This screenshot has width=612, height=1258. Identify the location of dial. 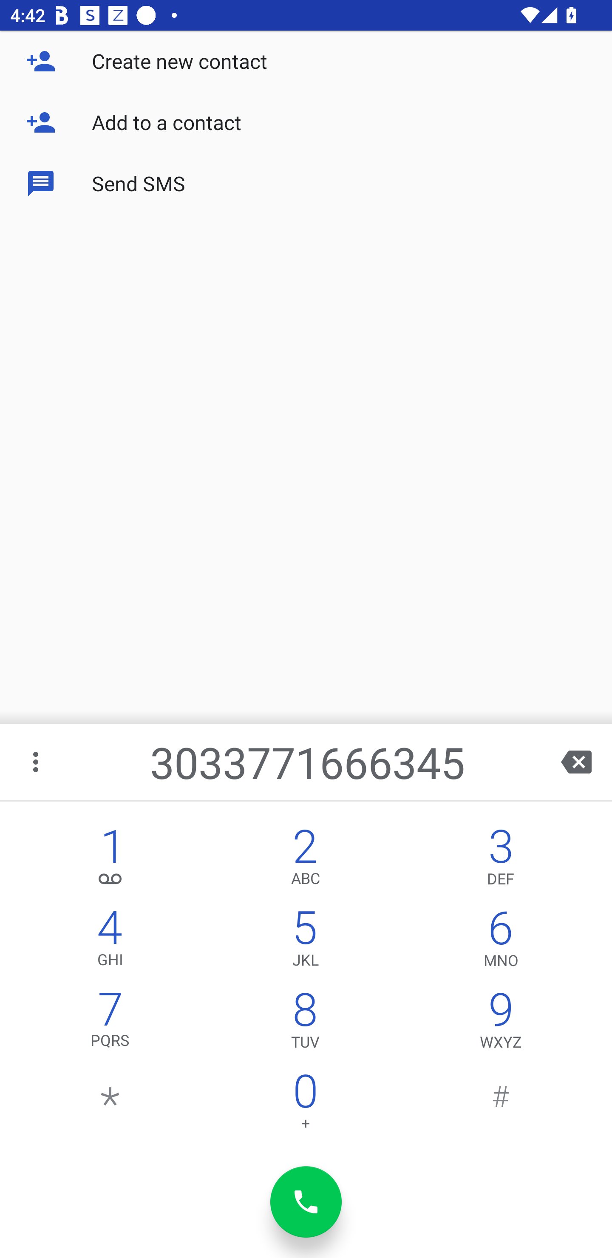
(306, 1202).